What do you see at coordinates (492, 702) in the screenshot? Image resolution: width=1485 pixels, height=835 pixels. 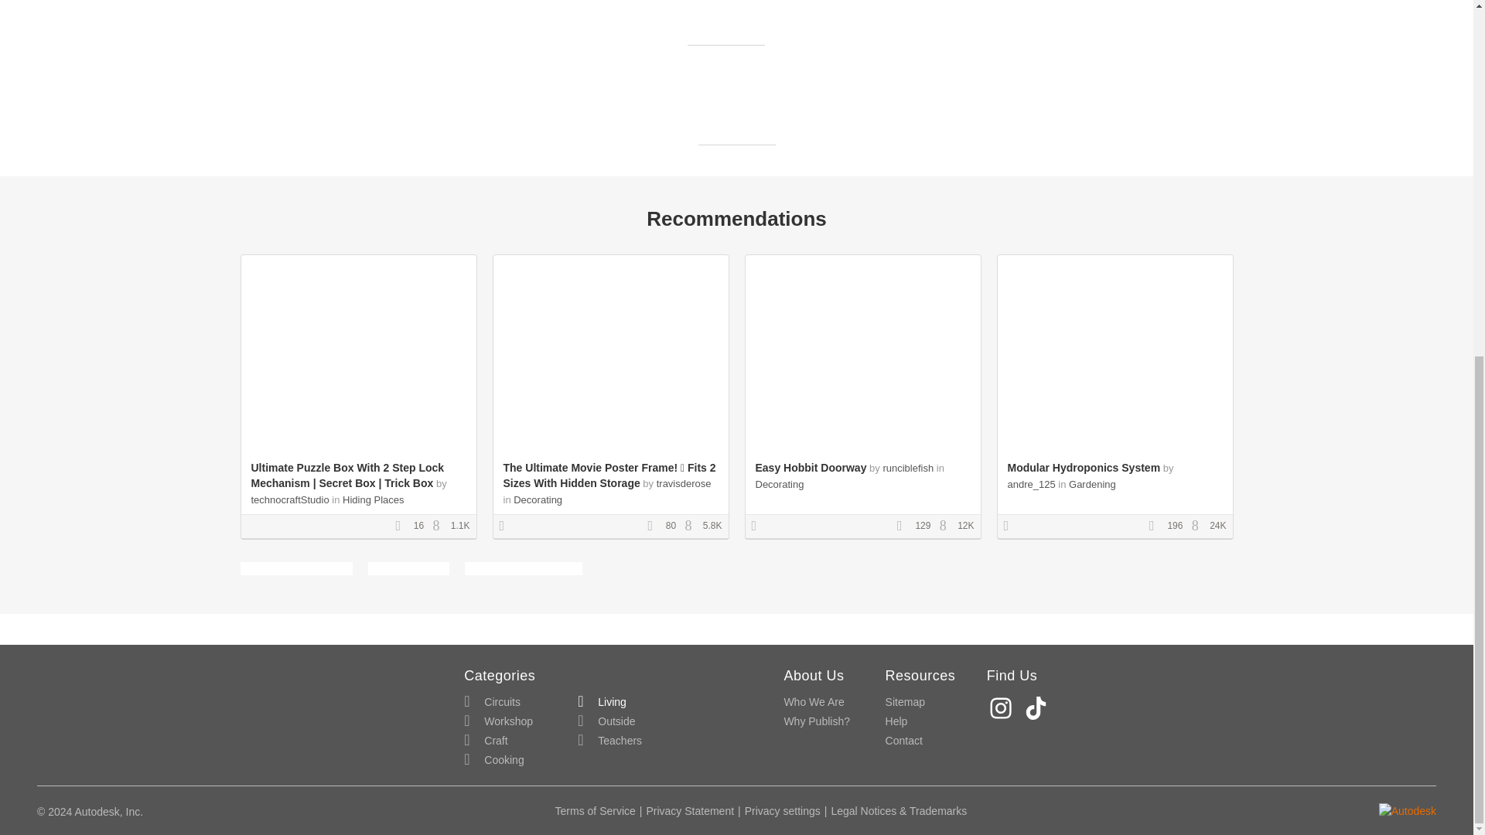 I see `Circuits` at bounding box center [492, 702].